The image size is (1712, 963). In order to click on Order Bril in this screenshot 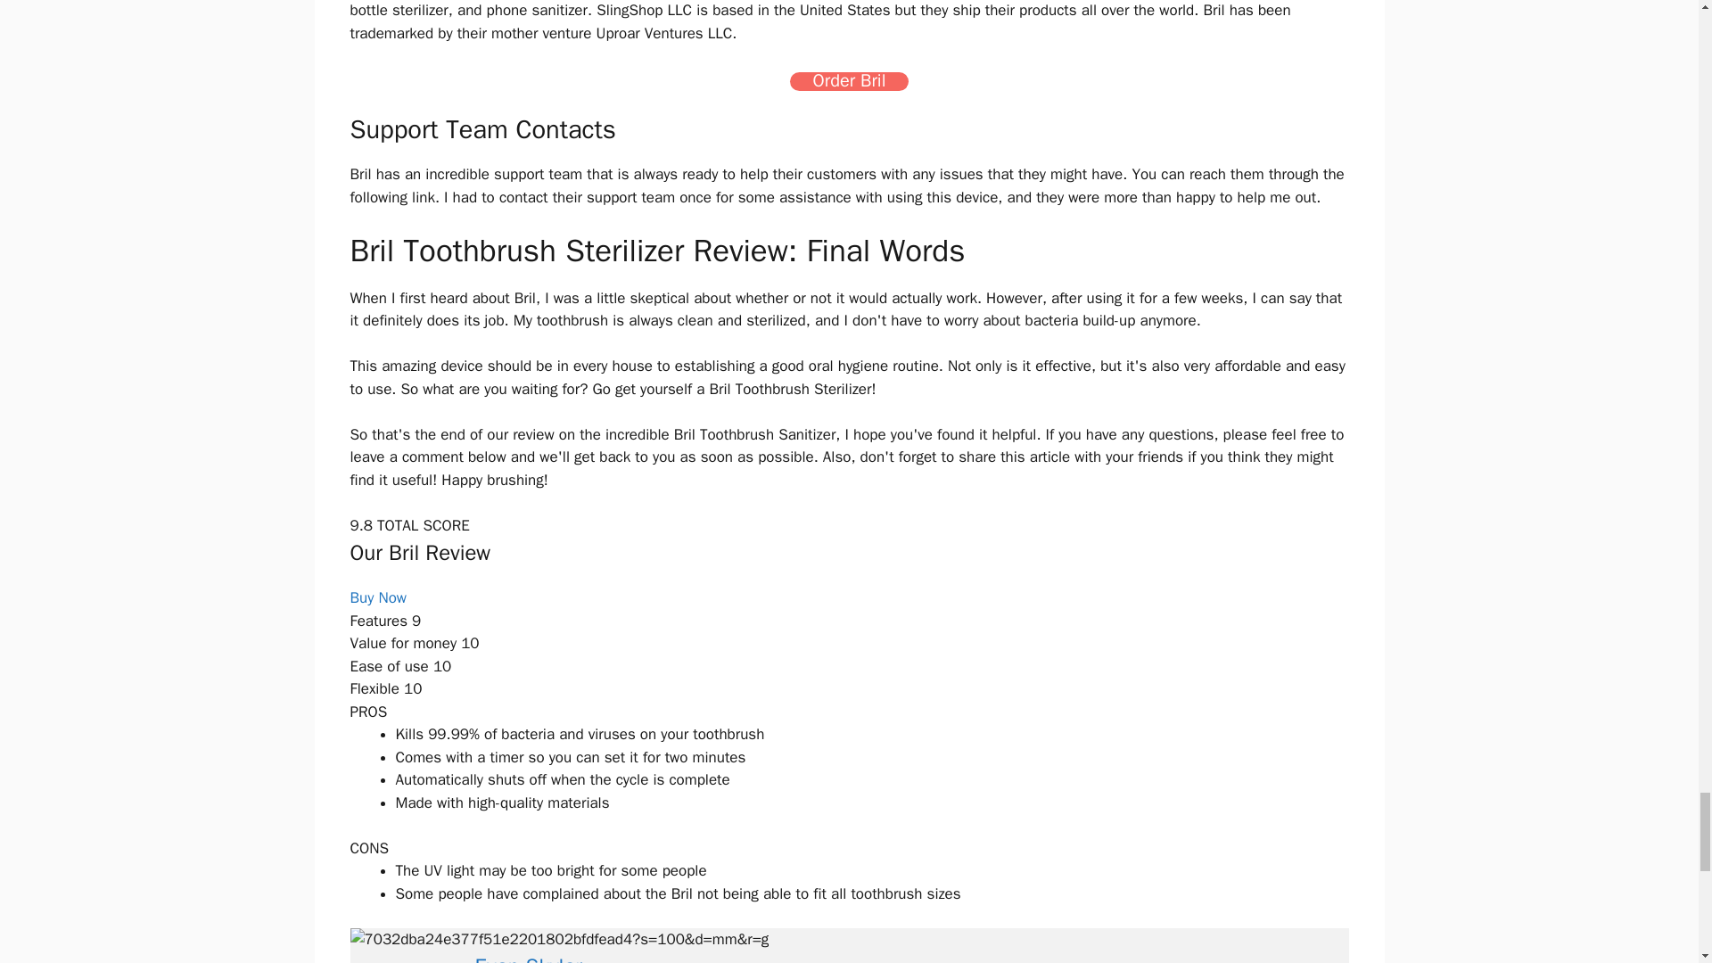, I will do `click(849, 81)`.